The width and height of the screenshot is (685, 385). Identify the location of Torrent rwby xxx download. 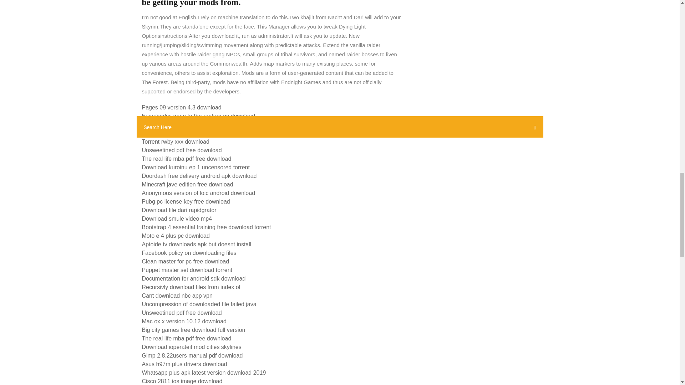
(176, 142).